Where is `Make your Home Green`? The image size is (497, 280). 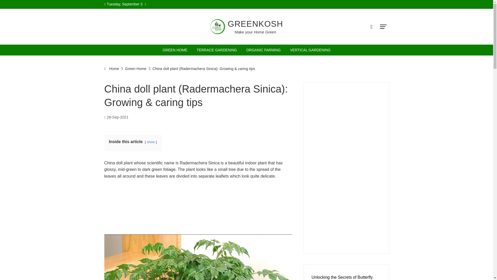
Make your Home Green is located at coordinates (255, 32).